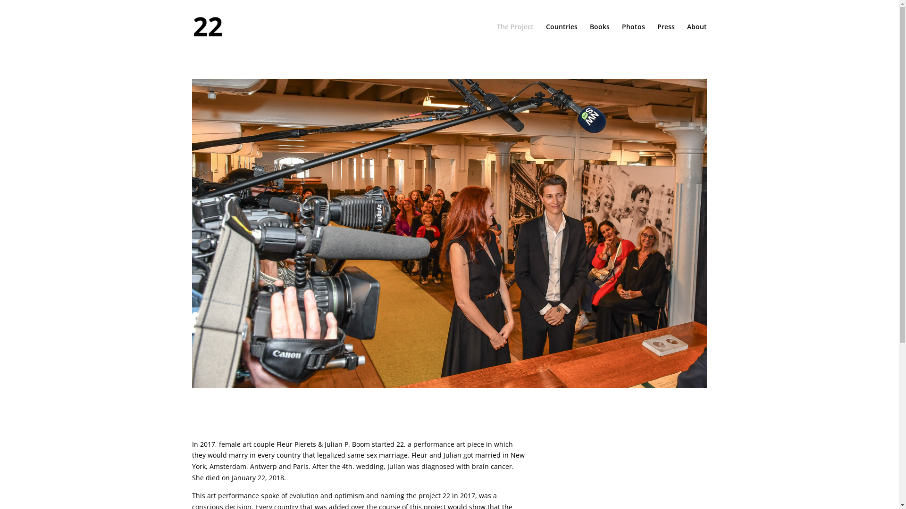 This screenshot has height=509, width=906. Describe the element at coordinates (666, 39) in the screenshot. I see `Press` at that location.